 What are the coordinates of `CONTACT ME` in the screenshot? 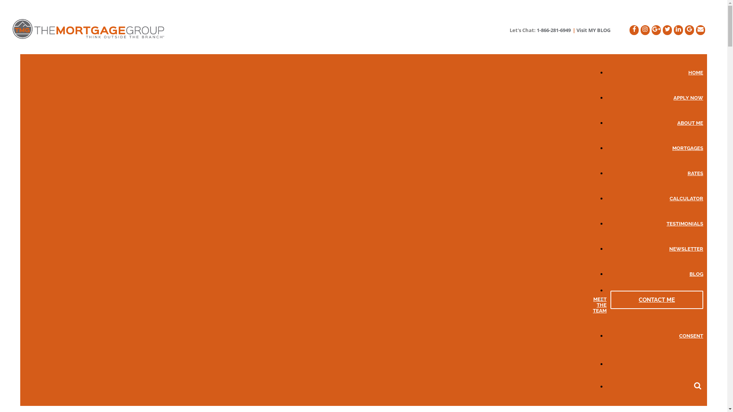 It's located at (657, 300).